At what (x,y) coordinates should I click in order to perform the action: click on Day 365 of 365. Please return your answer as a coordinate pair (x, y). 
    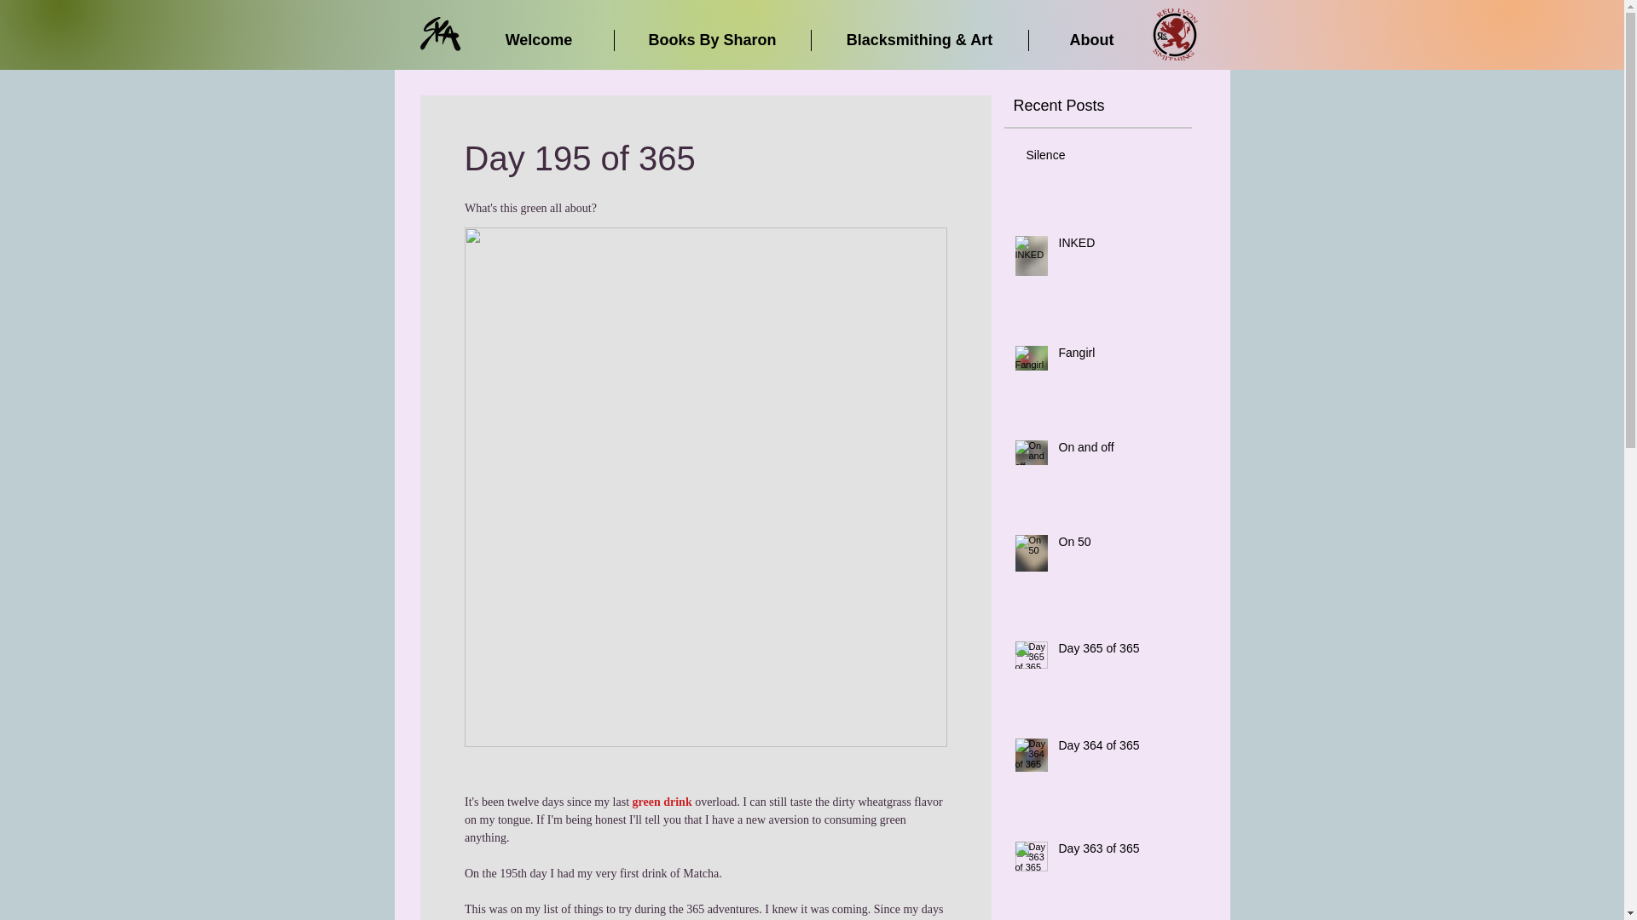
    Looking at the image, I should click on (1120, 652).